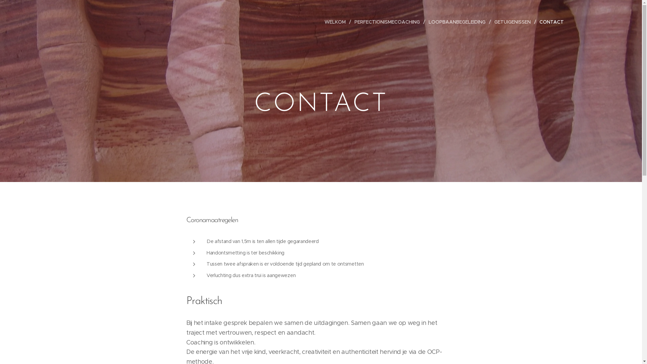 The image size is (647, 364). I want to click on WELKOM, so click(337, 22).